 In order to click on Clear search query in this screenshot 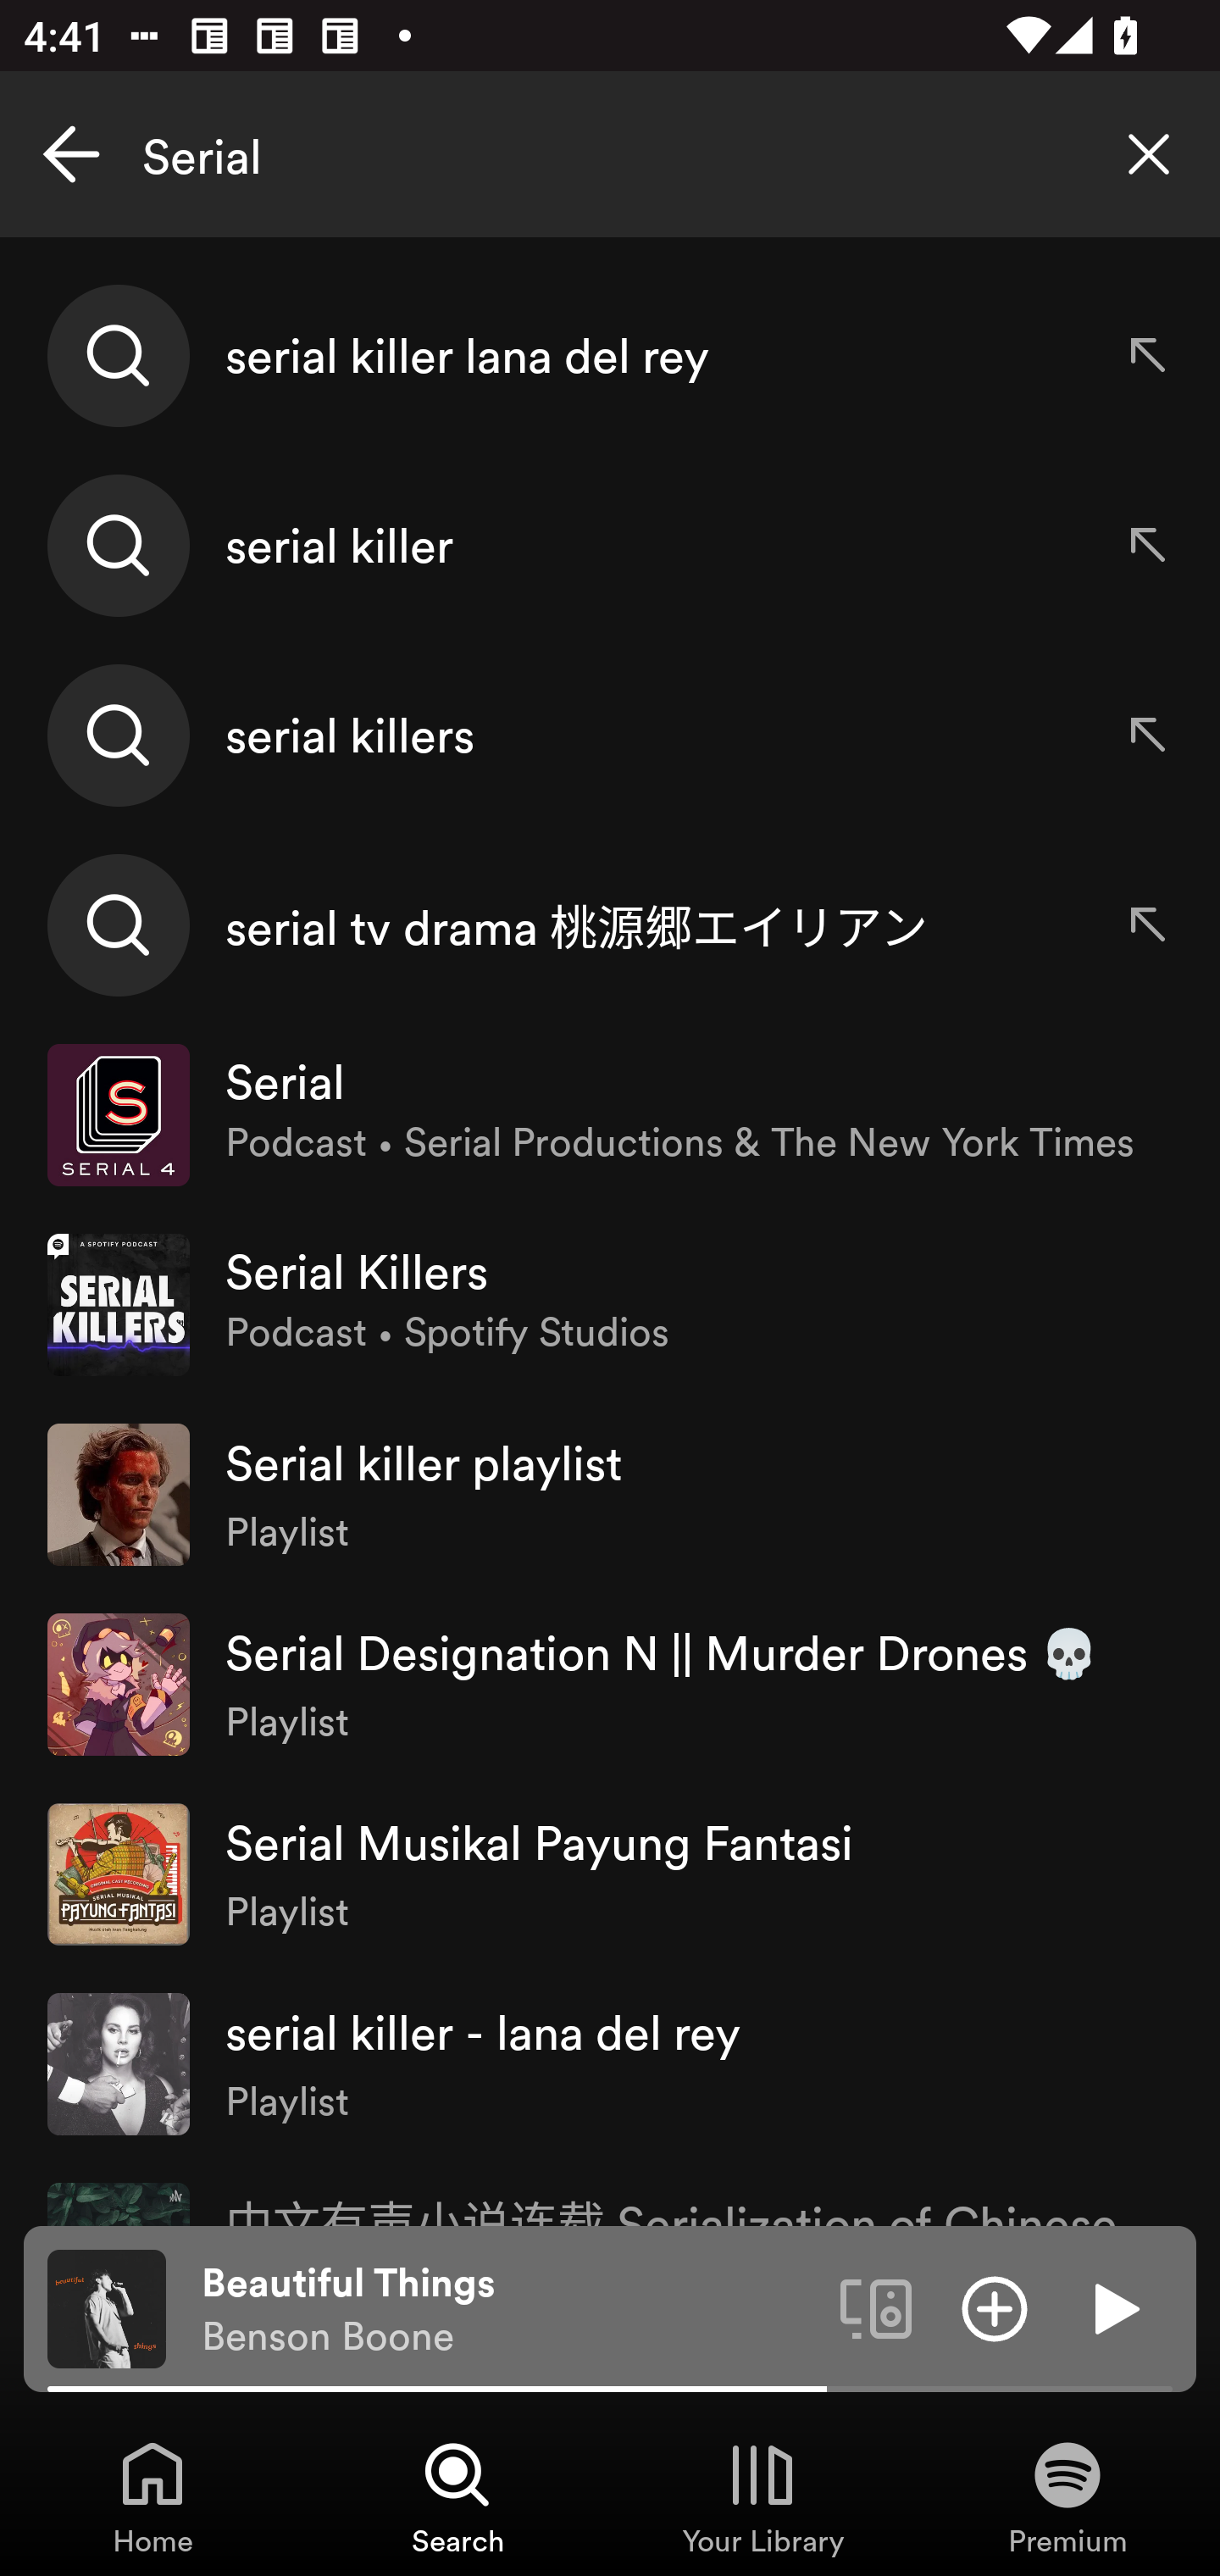, I will do `click(1149, 154)`.